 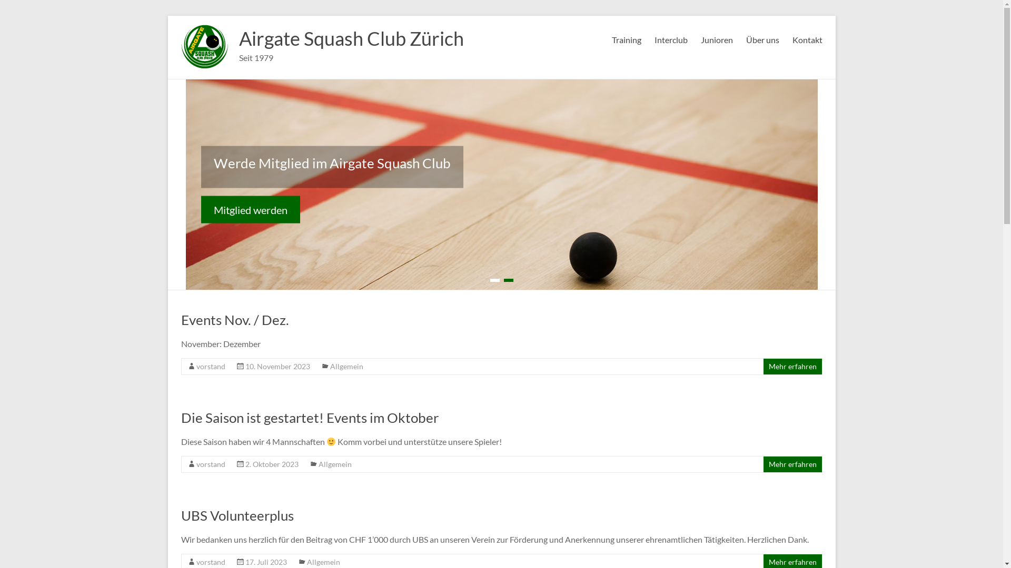 What do you see at coordinates (793, 366) in the screenshot?
I see `Mehr erfahren` at bounding box center [793, 366].